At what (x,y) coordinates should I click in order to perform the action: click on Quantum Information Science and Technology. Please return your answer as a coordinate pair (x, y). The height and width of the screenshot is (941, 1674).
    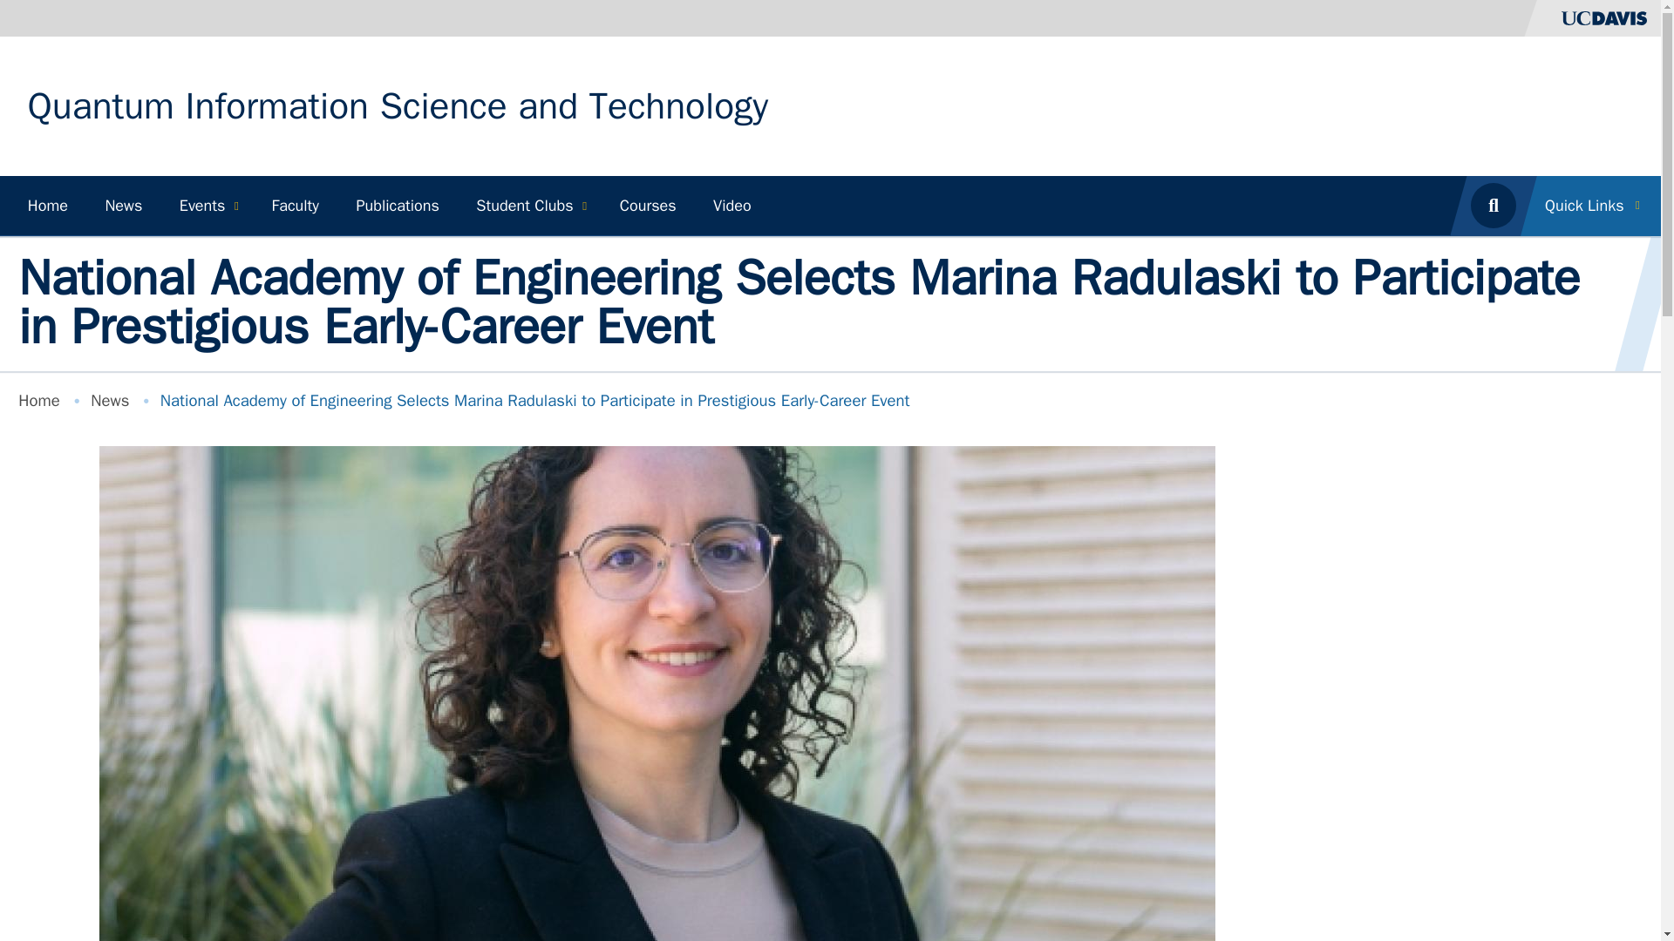
    Looking at the image, I should click on (398, 106).